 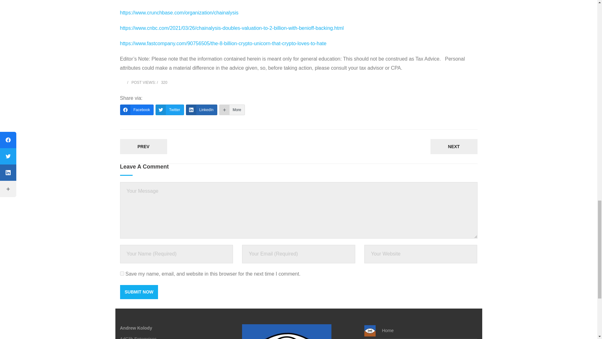 I want to click on Home, so click(x=379, y=331).